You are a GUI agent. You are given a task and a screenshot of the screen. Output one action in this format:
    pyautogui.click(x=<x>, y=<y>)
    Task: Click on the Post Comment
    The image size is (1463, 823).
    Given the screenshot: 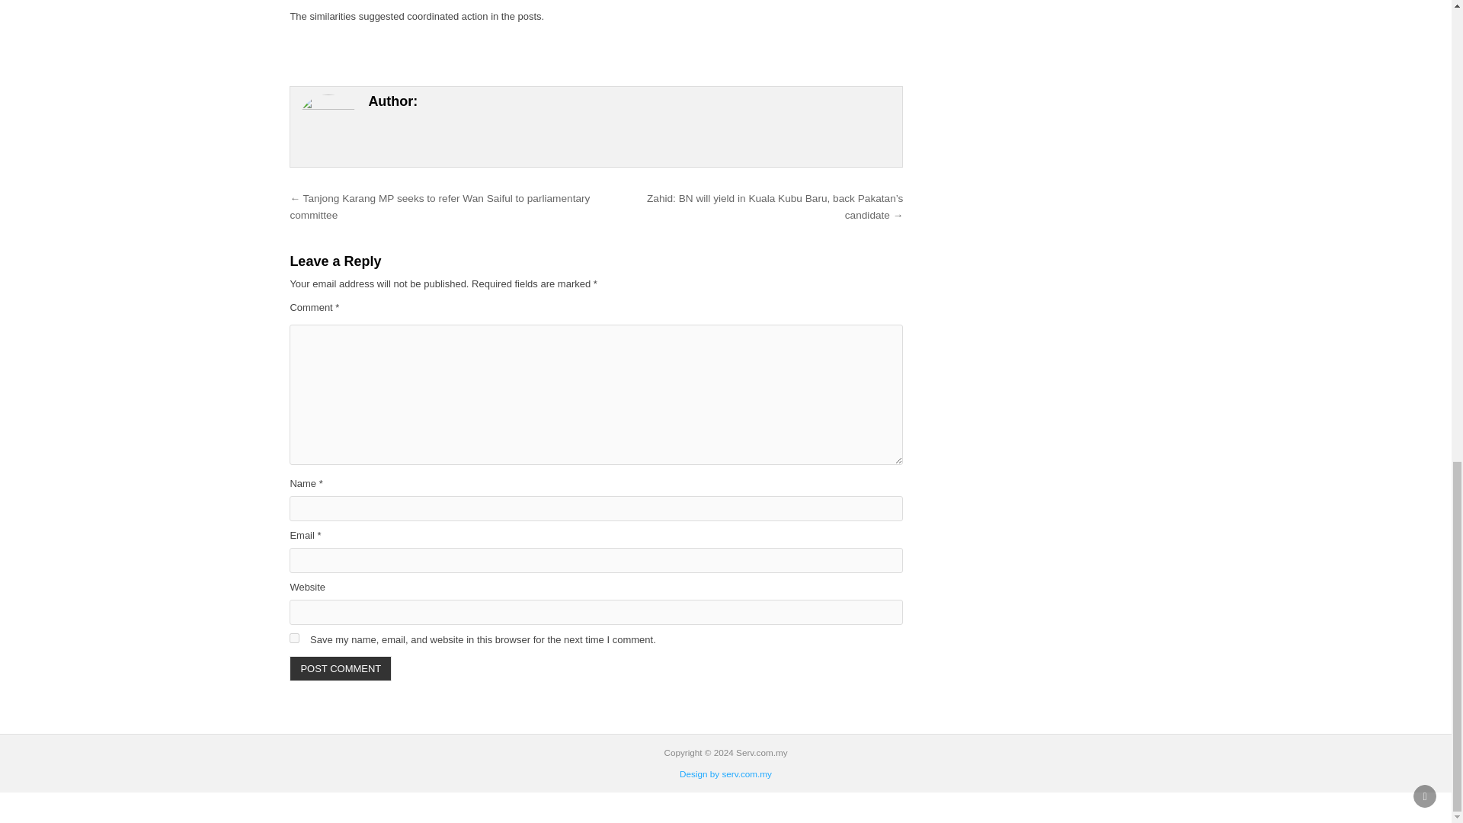 What is the action you would take?
    pyautogui.click(x=341, y=668)
    